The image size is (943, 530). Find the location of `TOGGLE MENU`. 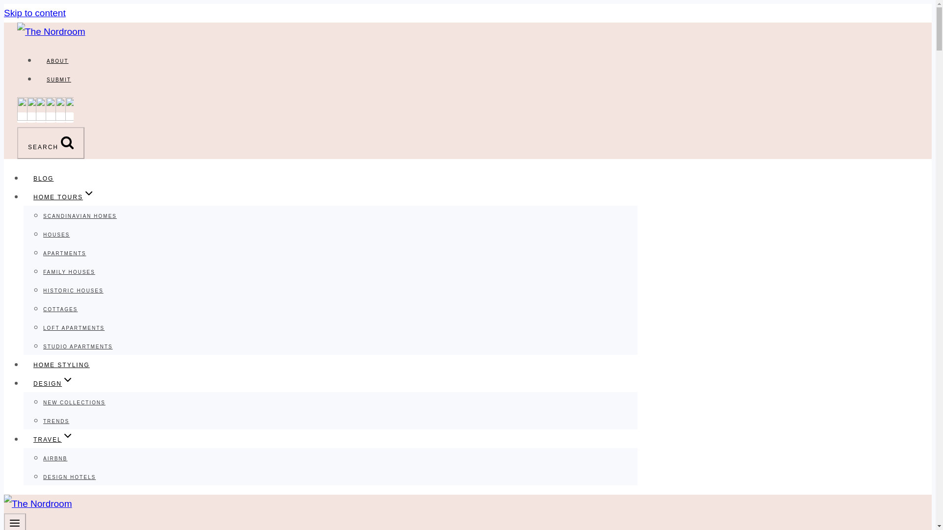

TOGGLE MENU is located at coordinates (15, 522).